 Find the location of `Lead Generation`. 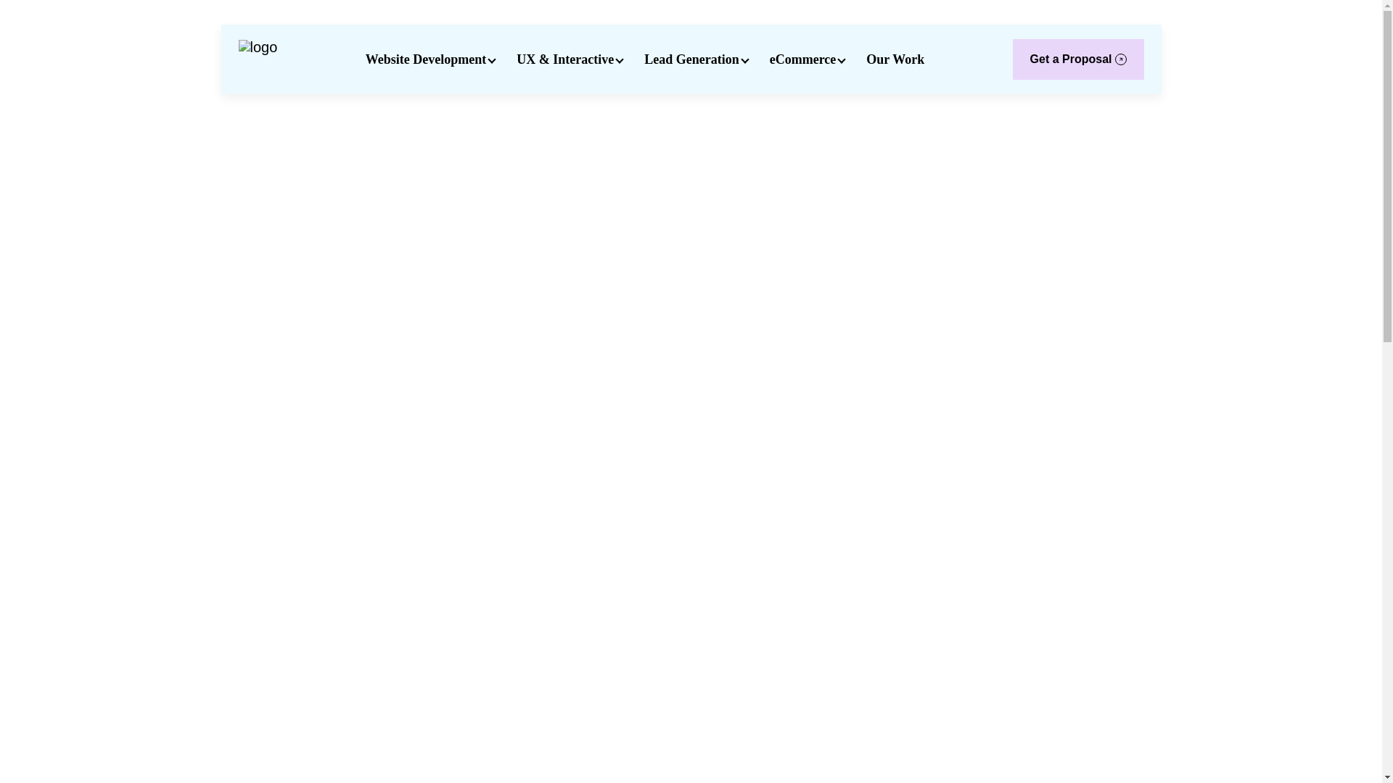

Lead Generation is located at coordinates (691, 59).